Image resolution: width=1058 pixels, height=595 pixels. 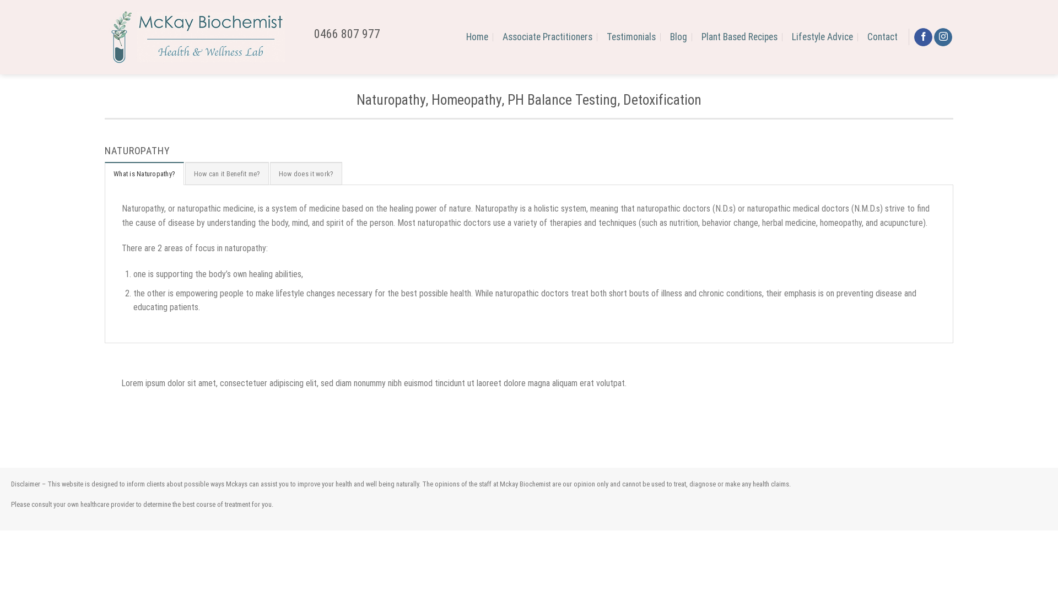 I want to click on Associate Practitioners, so click(x=548, y=37).